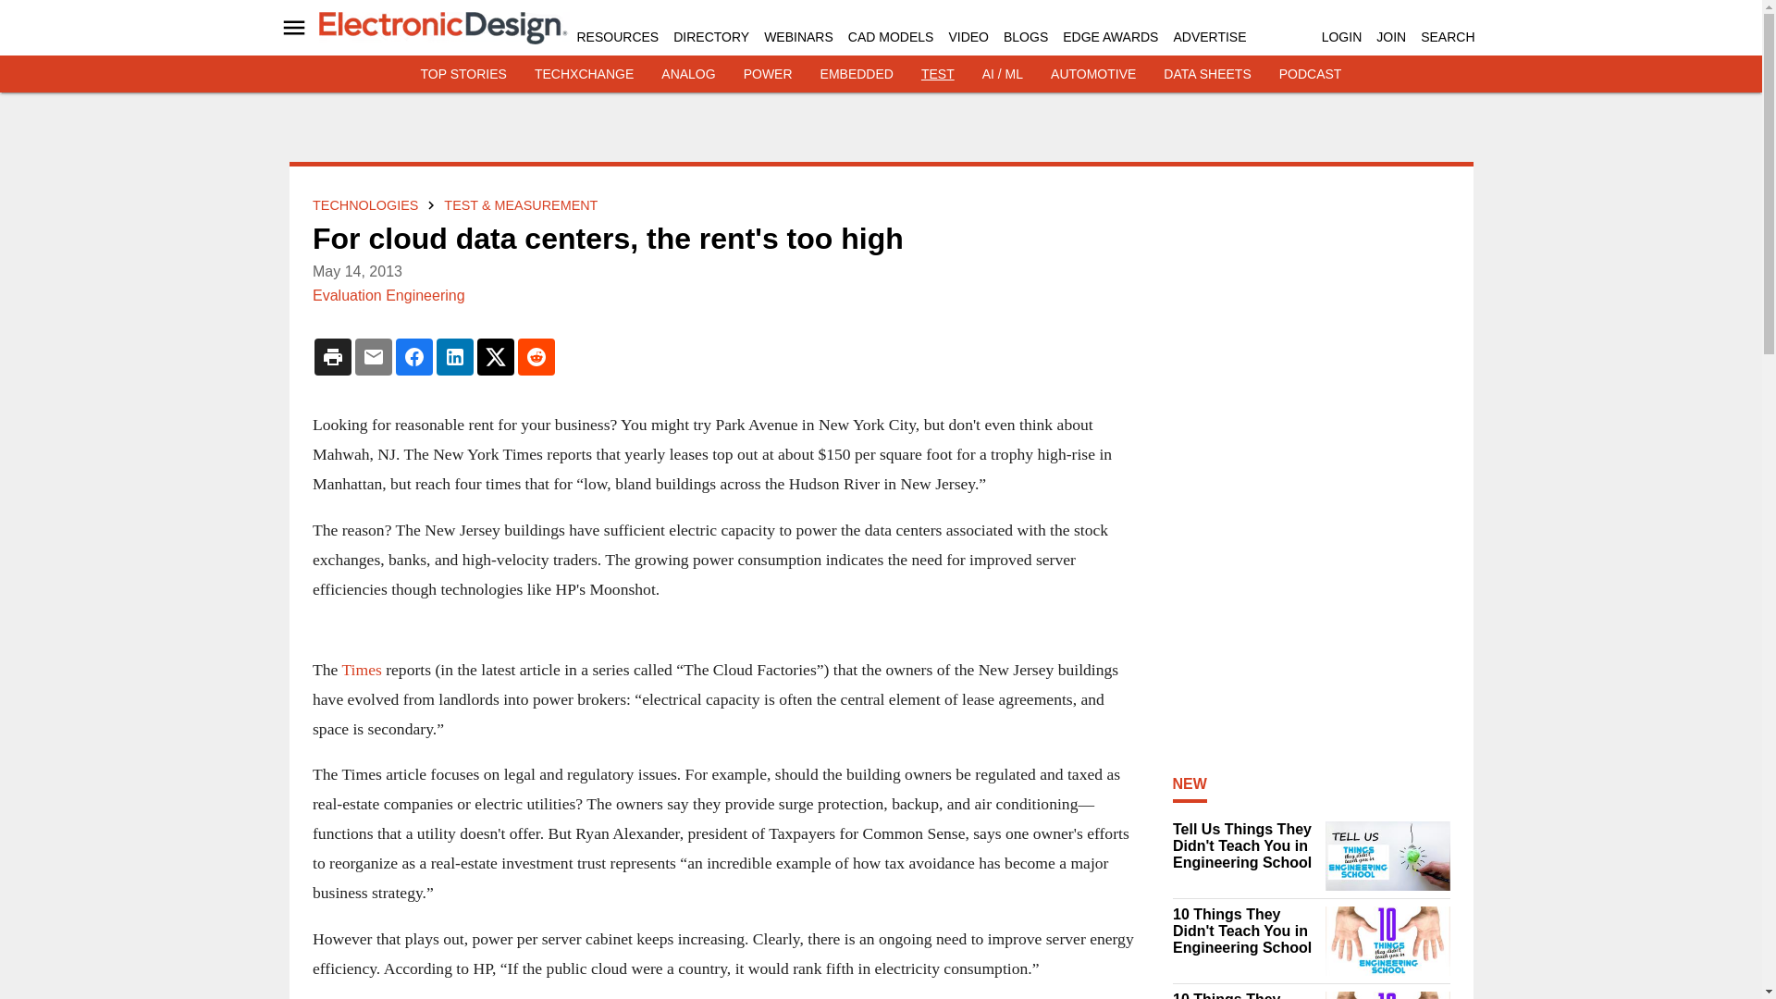 Image resolution: width=1776 pixels, height=999 pixels. Describe the element at coordinates (1310, 74) in the screenshot. I see `PODCAST` at that location.